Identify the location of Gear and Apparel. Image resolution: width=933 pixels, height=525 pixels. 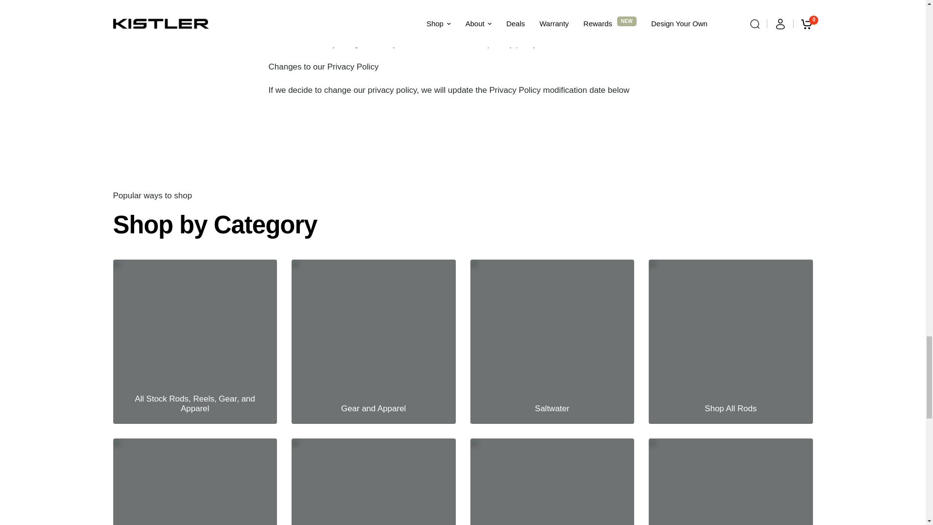
(373, 342).